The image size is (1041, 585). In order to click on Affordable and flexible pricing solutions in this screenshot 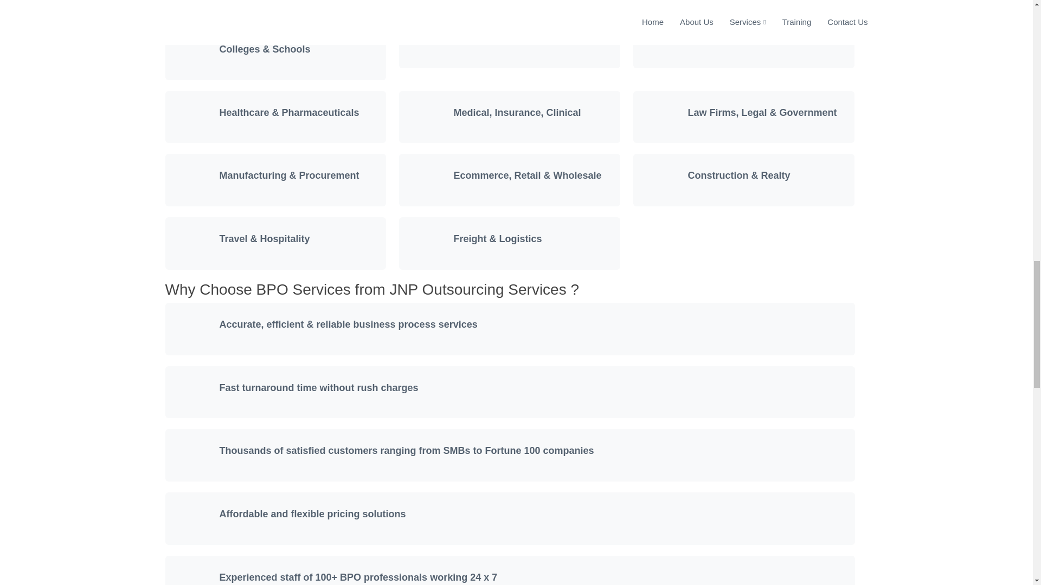, I will do `click(312, 513)`.